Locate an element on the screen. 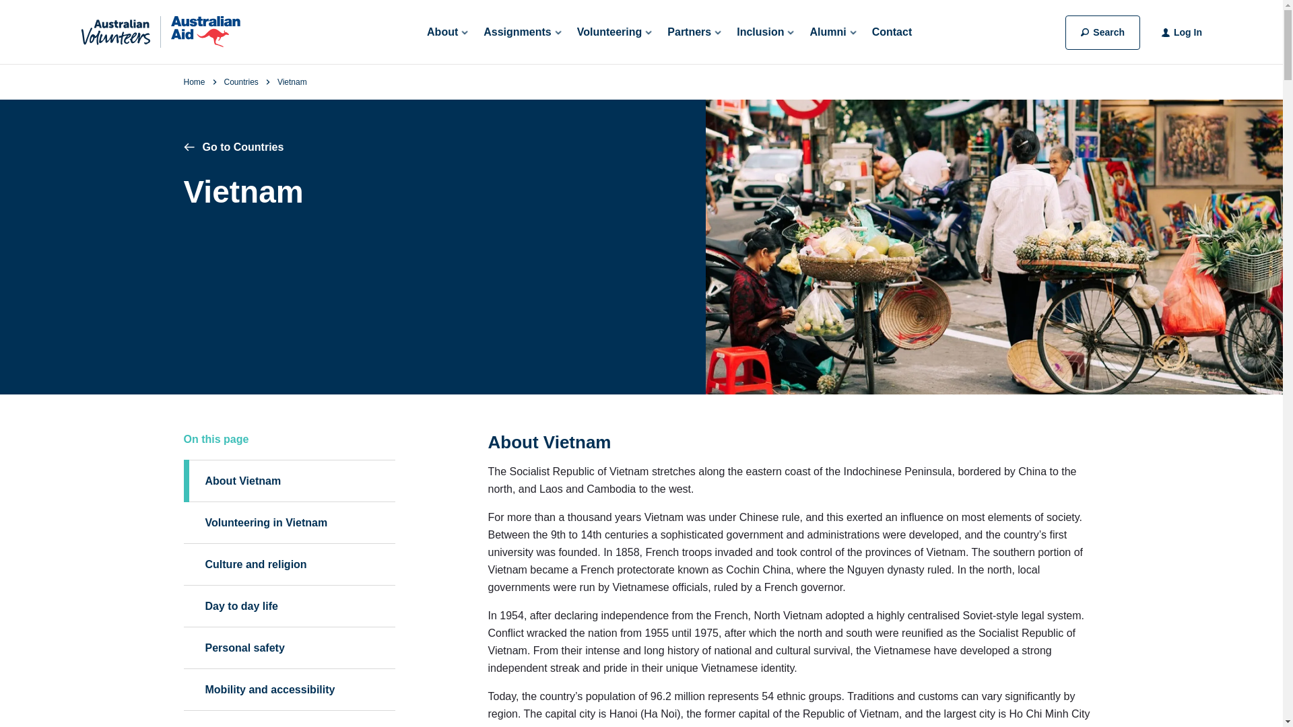 Image resolution: width=1293 pixels, height=727 pixels. Inclusion is located at coordinates (765, 32).